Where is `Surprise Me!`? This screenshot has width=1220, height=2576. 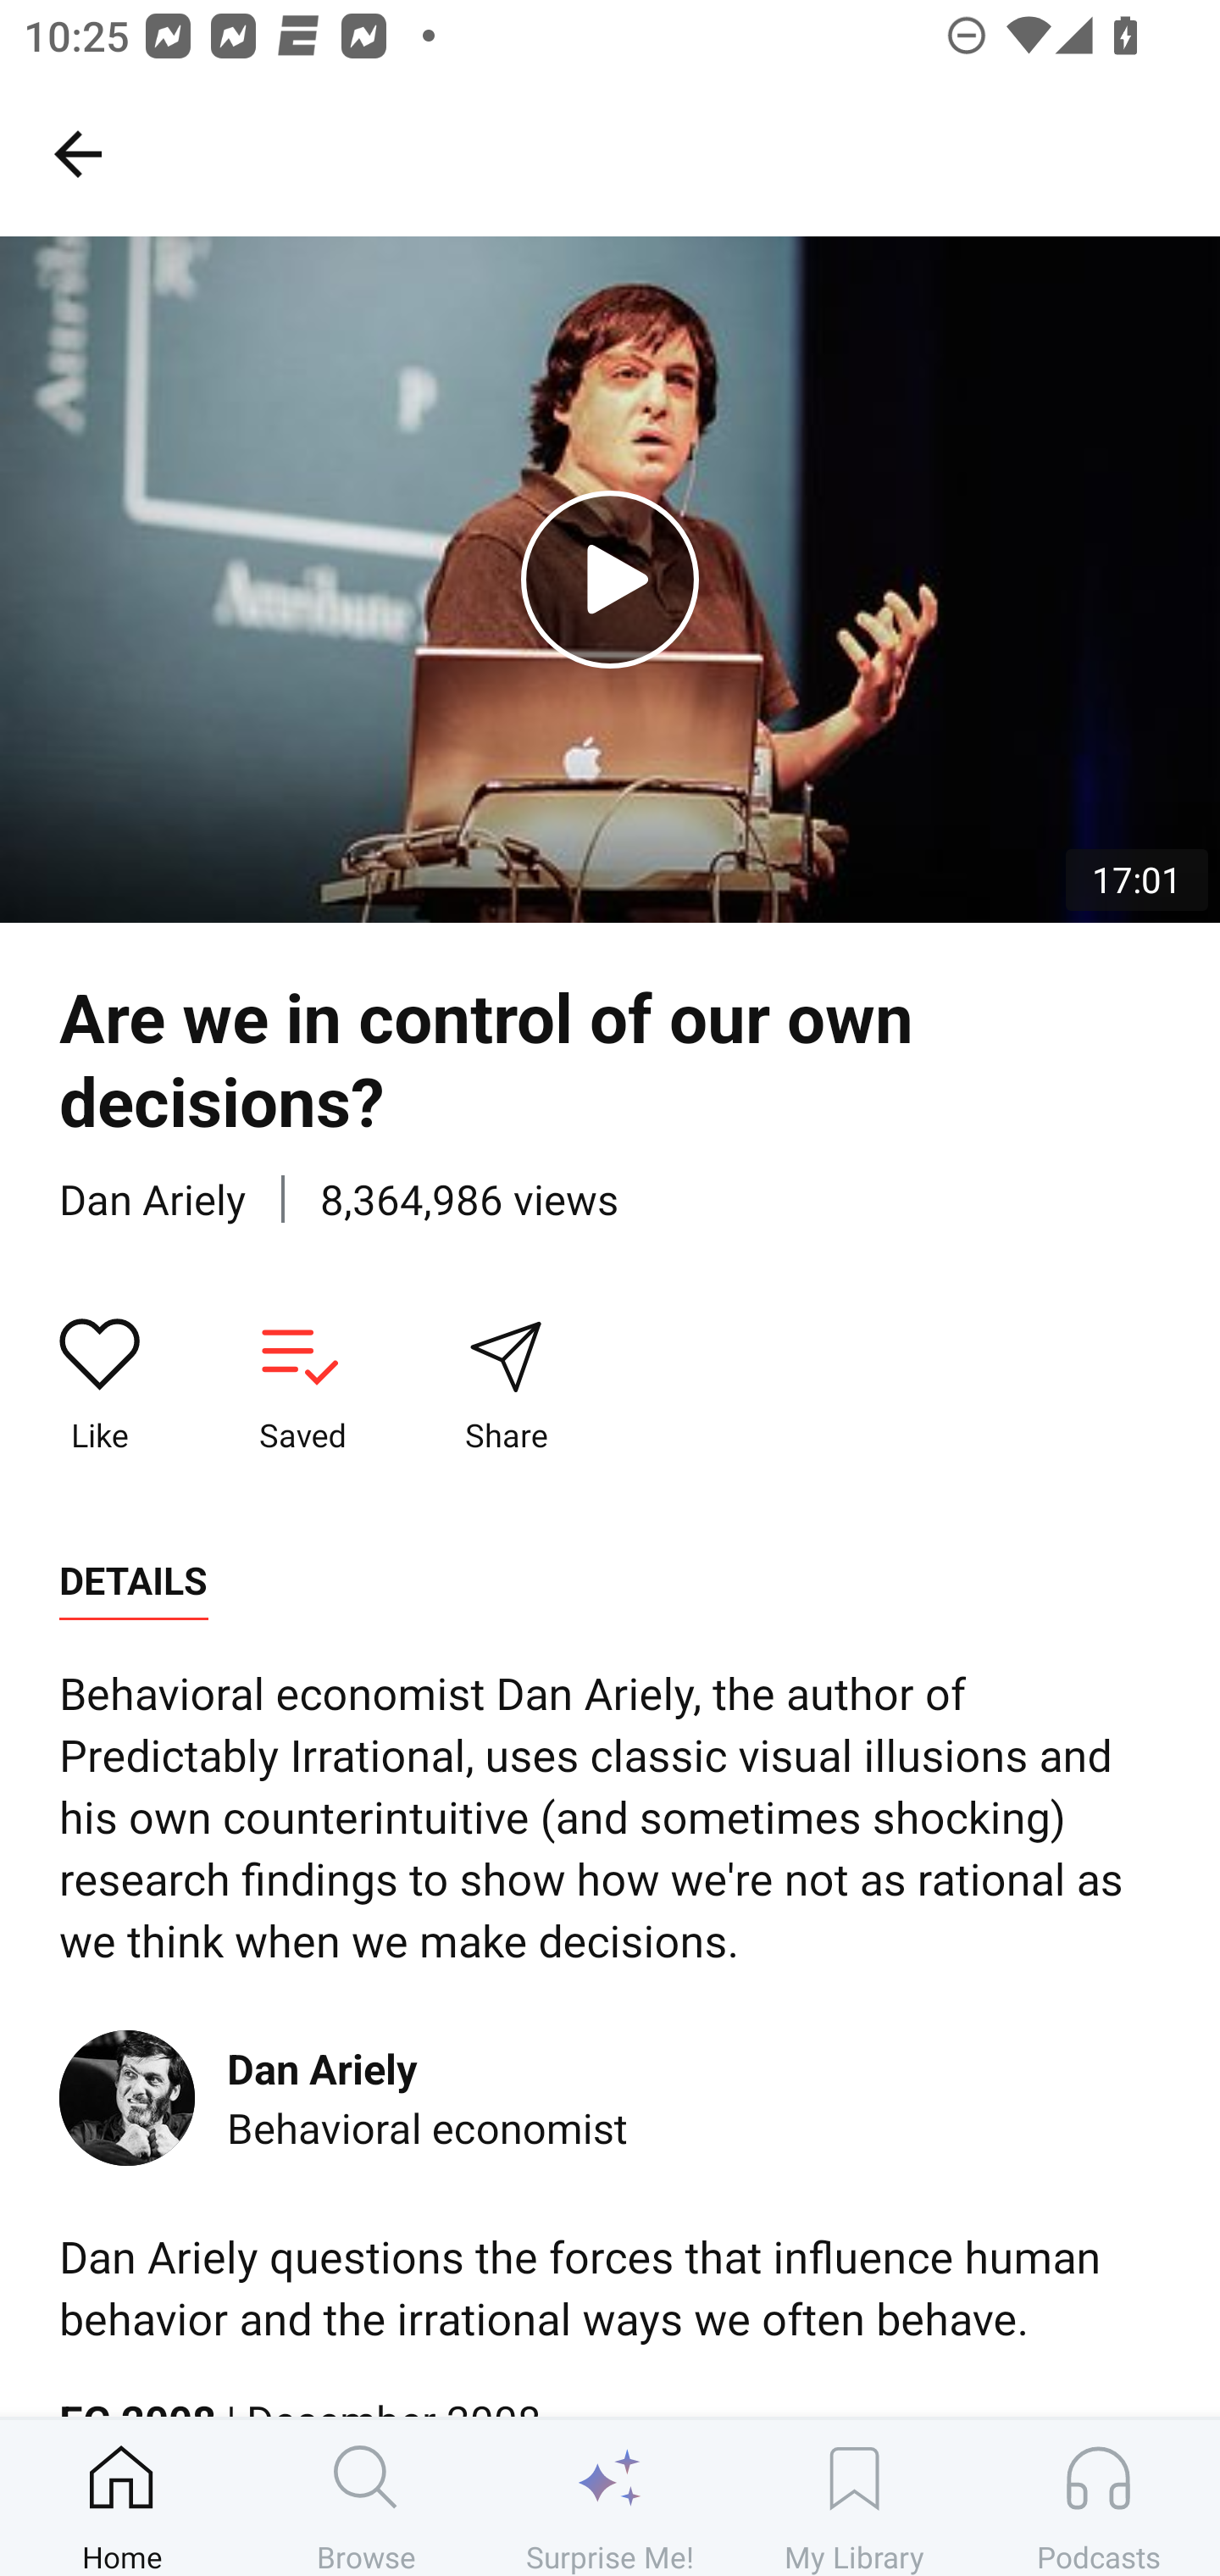
Surprise Me! is located at coordinates (610, 2497).